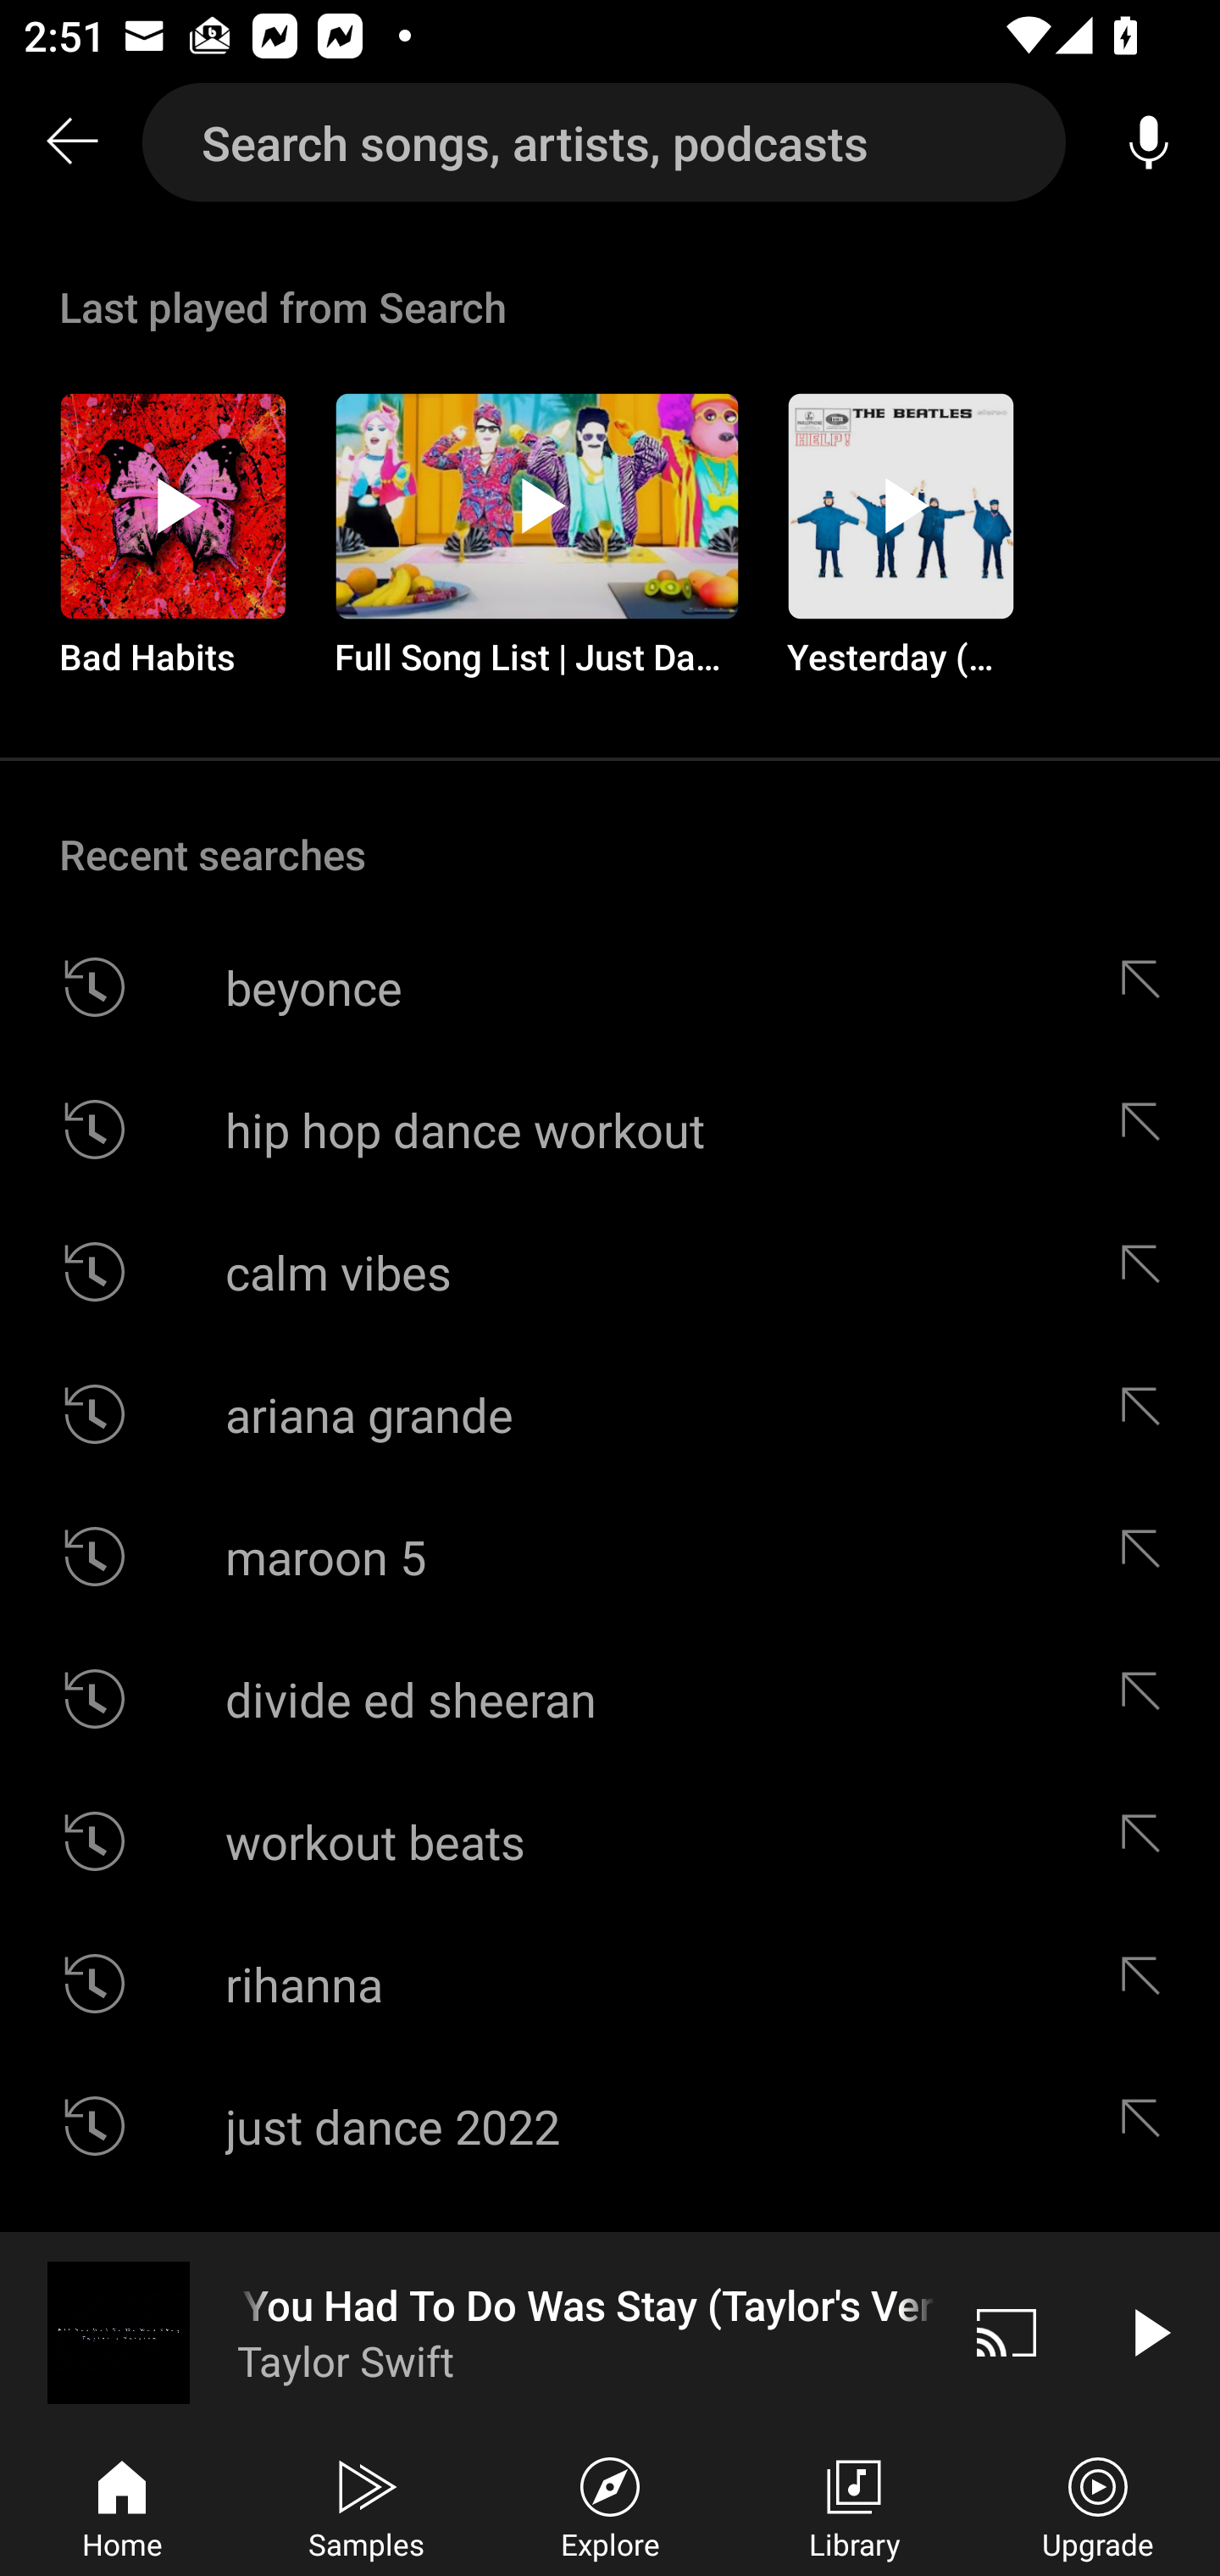 The height and width of the screenshot is (2576, 1220). I want to click on Edit suggestion divide ed sheeran, so click(1148, 1698).